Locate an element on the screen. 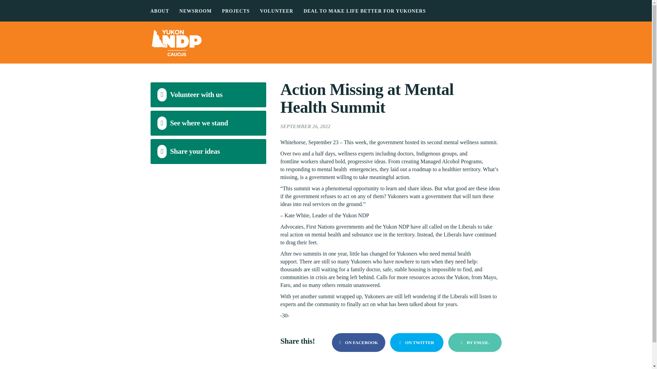 The image size is (657, 369). Volunteer with us is located at coordinates (208, 95).